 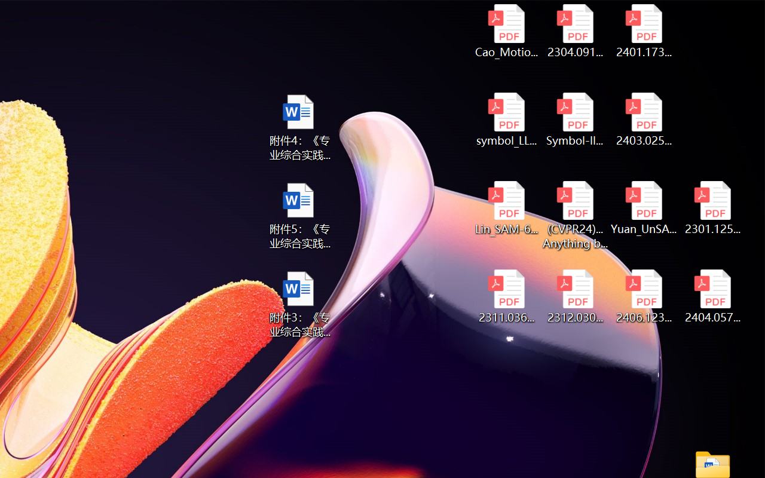 What do you see at coordinates (644, 119) in the screenshot?
I see `2403.02502v1.pdf` at bounding box center [644, 119].